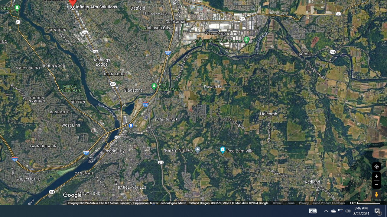 The image size is (387, 217). What do you see at coordinates (376, 184) in the screenshot?
I see `Zoom out` at bounding box center [376, 184].